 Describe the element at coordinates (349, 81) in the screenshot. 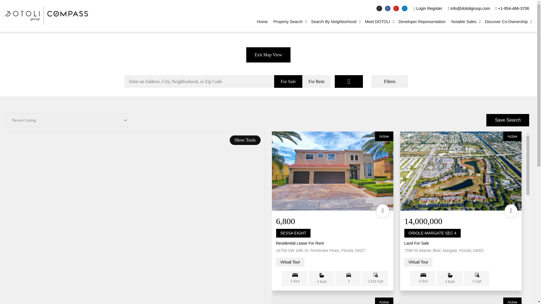

I see `Search` at that location.